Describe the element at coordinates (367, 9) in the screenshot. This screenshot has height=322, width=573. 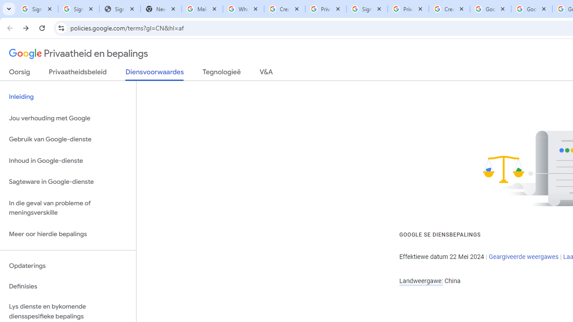
I see `Sign in - Google Accounts` at that location.